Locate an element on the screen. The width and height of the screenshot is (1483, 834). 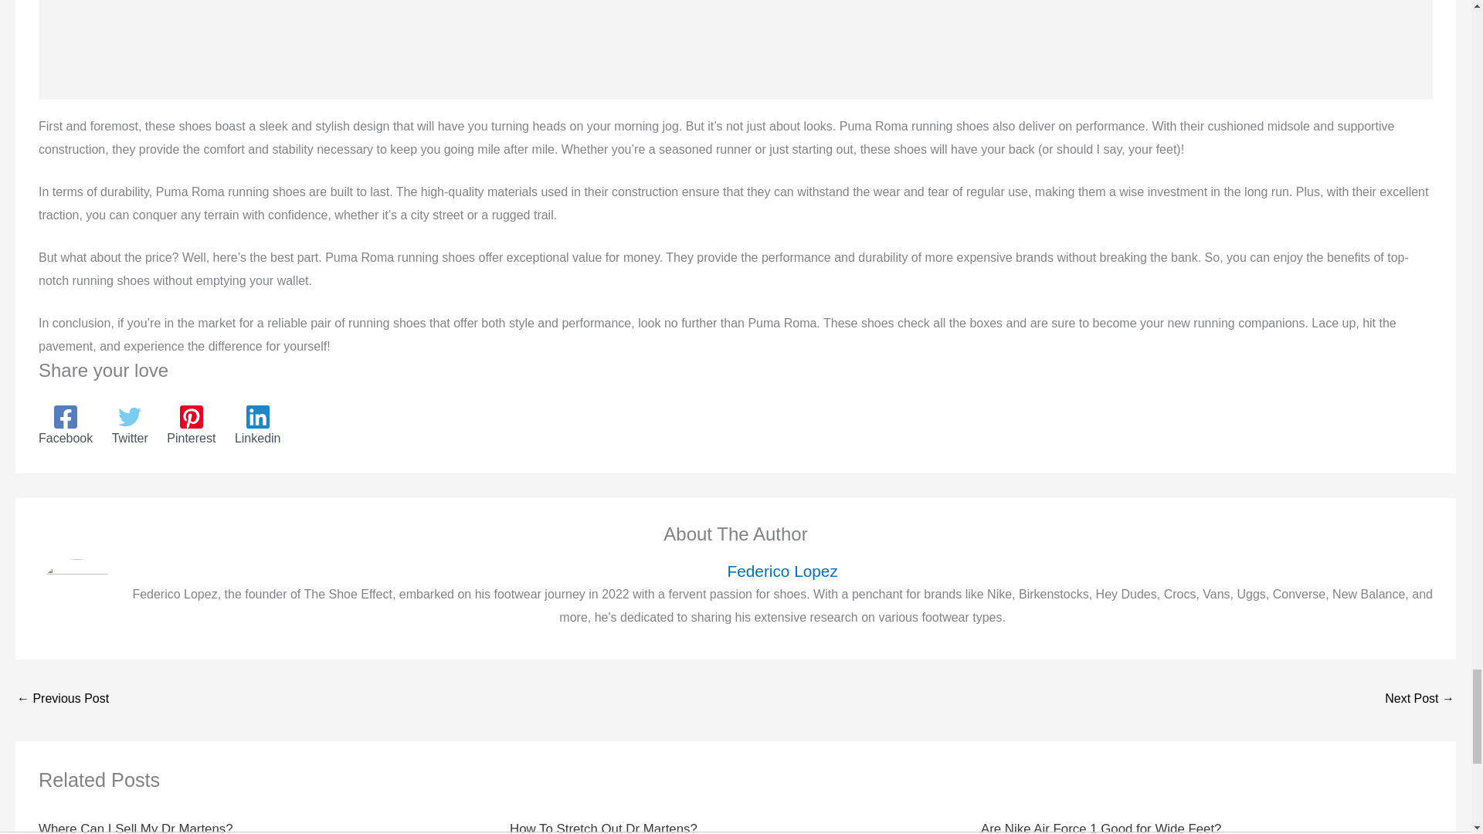
How To Stretch Out Dr Martens? is located at coordinates (603, 828).